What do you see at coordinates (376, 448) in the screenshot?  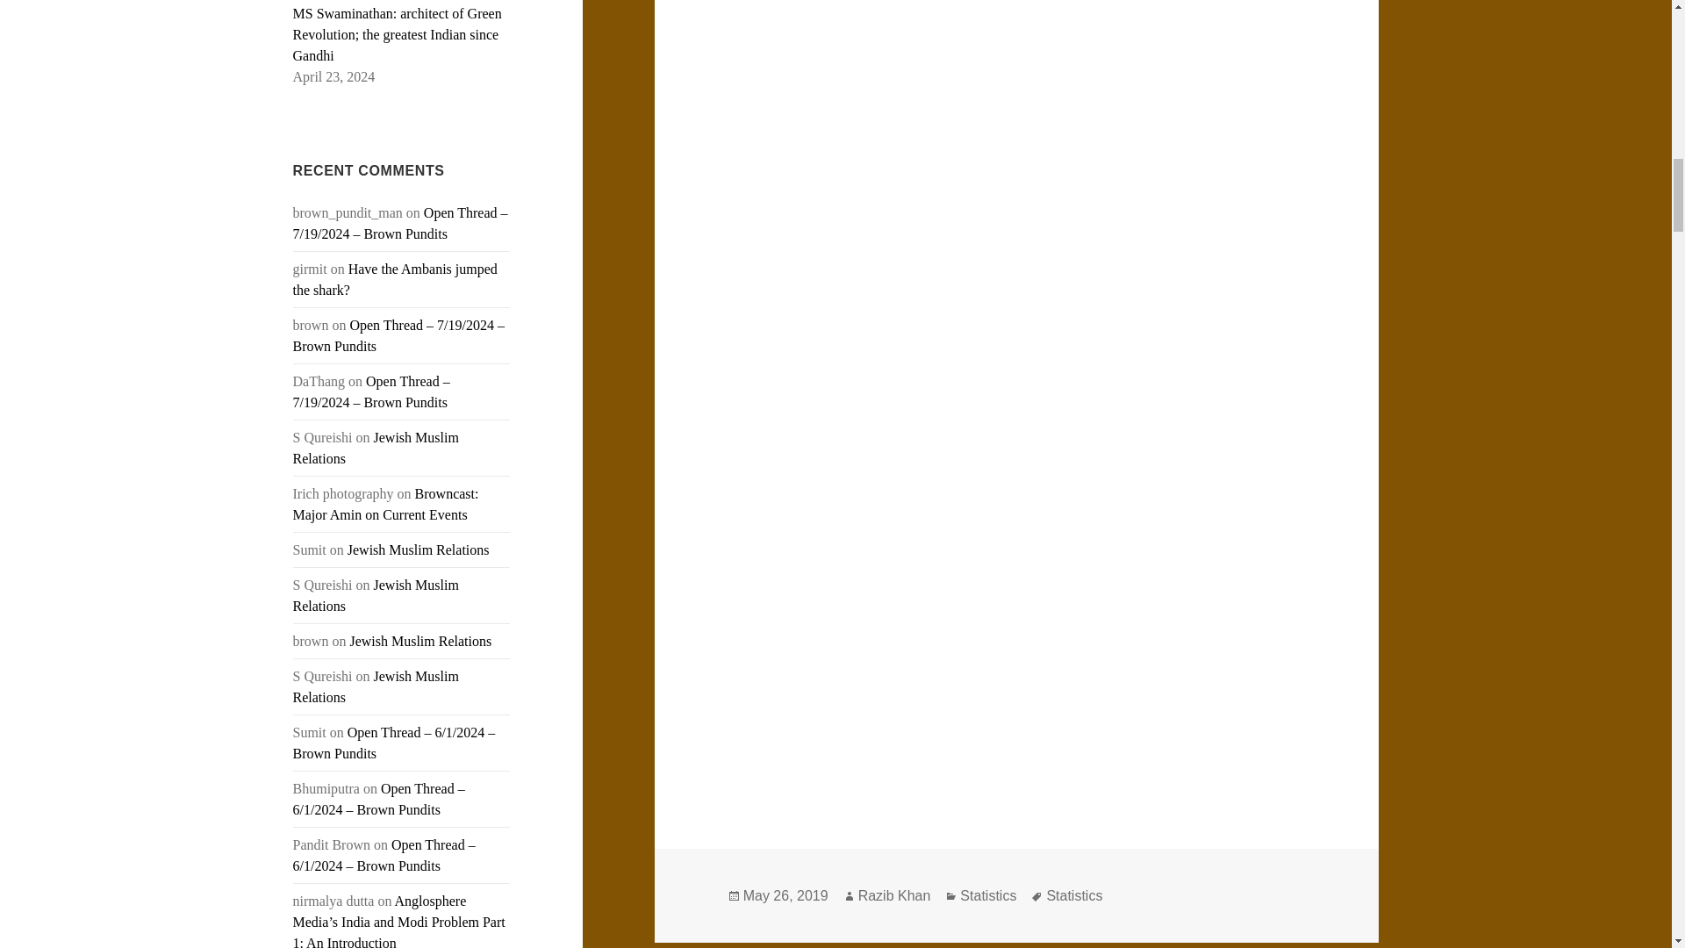 I see `Jewish Muslim Relations` at bounding box center [376, 448].